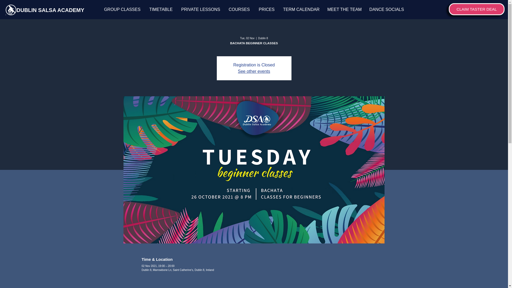 This screenshot has width=512, height=288. What do you see at coordinates (254, 71) in the screenshot?
I see `See other events` at bounding box center [254, 71].